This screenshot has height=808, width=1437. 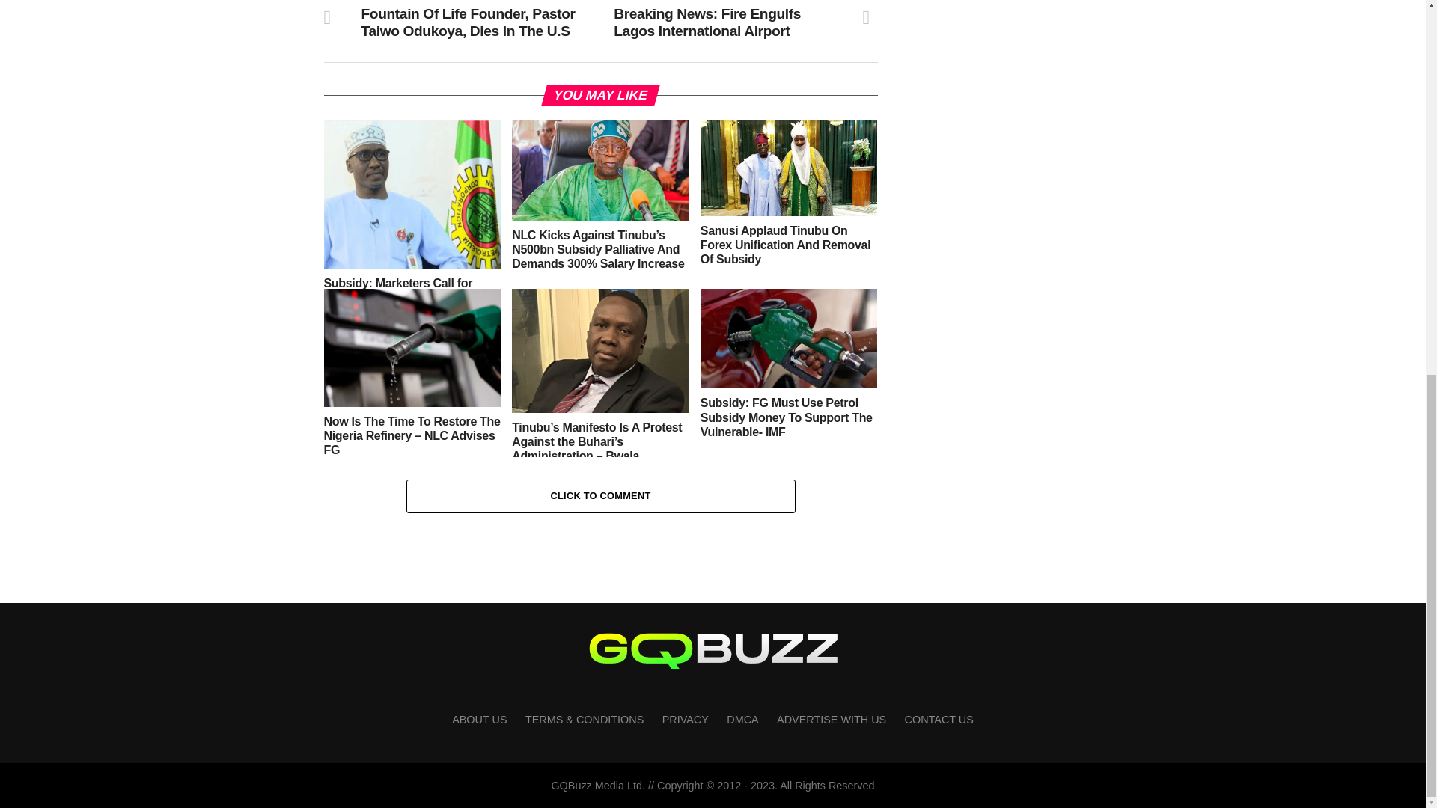 What do you see at coordinates (832, 719) in the screenshot?
I see `ADVERTISE WITH US` at bounding box center [832, 719].